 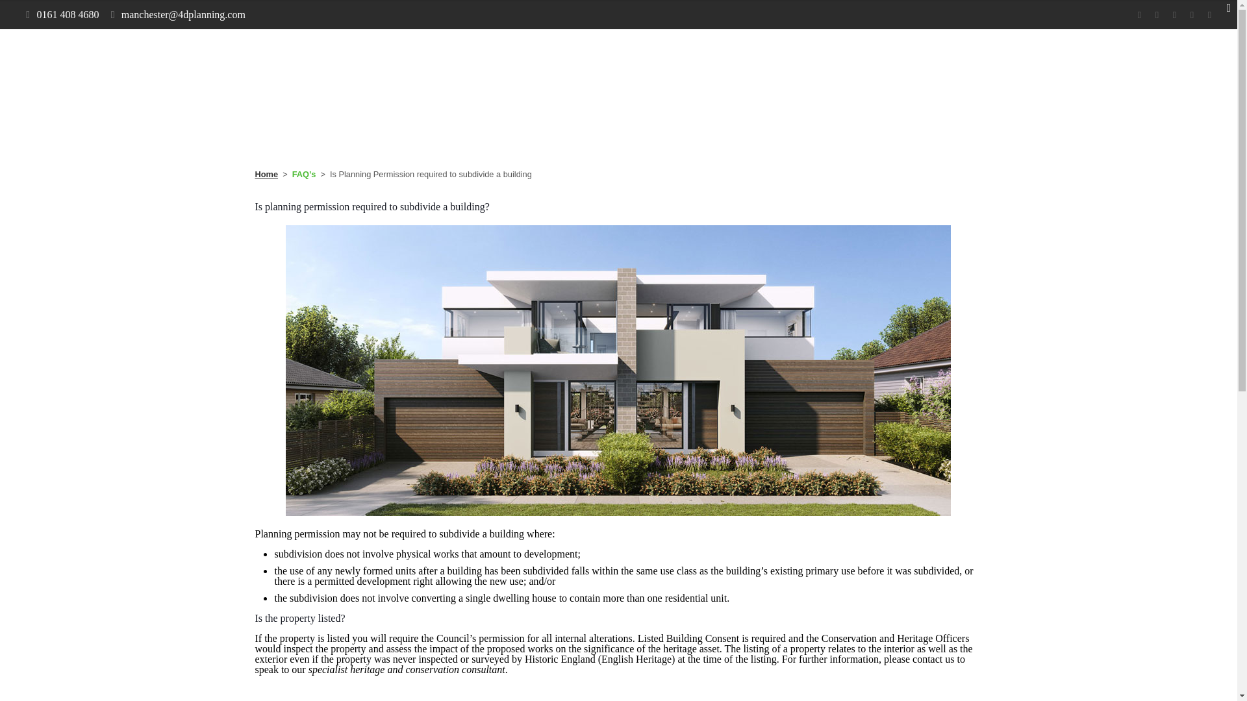 What do you see at coordinates (618, 657) in the screenshot?
I see `YouTube` at bounding box center [618, 657].